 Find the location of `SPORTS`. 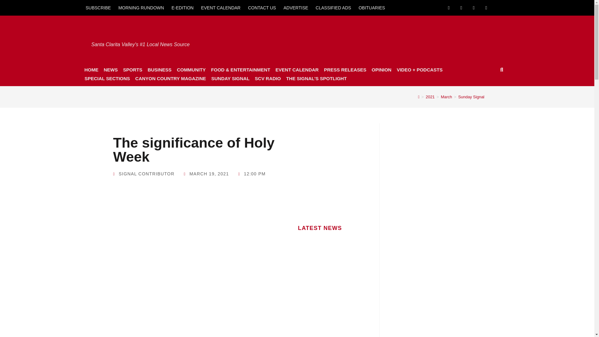

SPORTS is located at coordinates (132, 70).